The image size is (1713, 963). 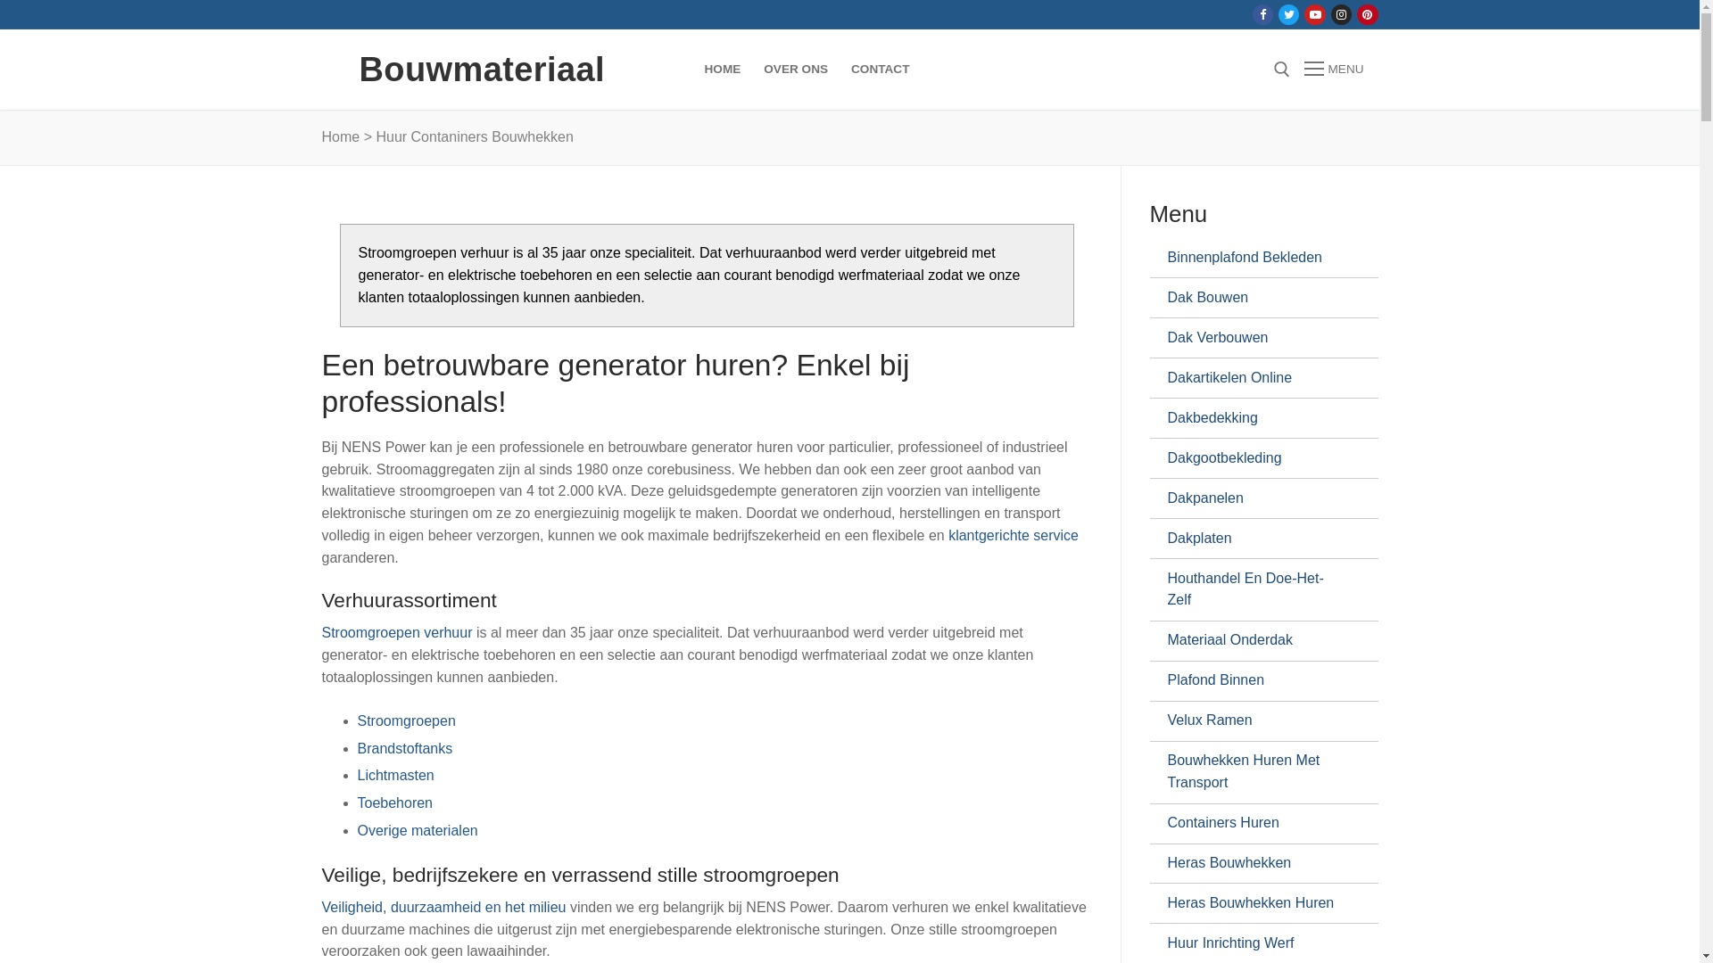 I want to click on Stroomgroepen verhuur, so click(x=398, y=633).